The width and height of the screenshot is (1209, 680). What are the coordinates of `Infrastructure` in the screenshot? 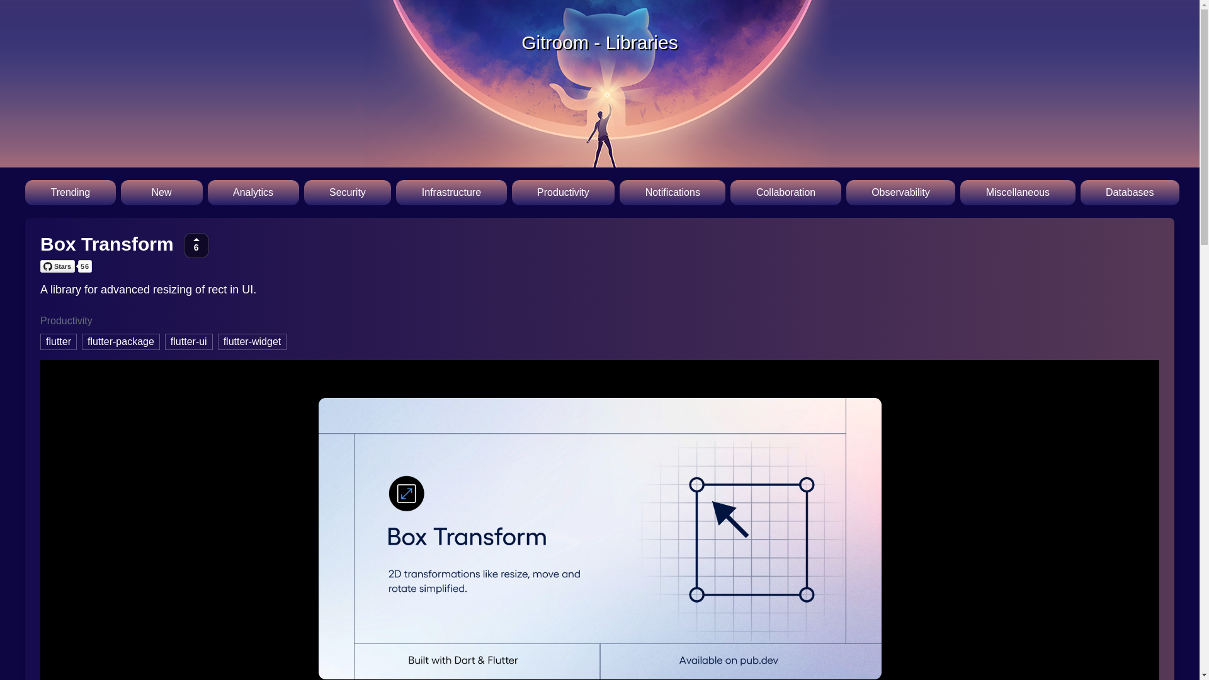 It's located at (451, 193).